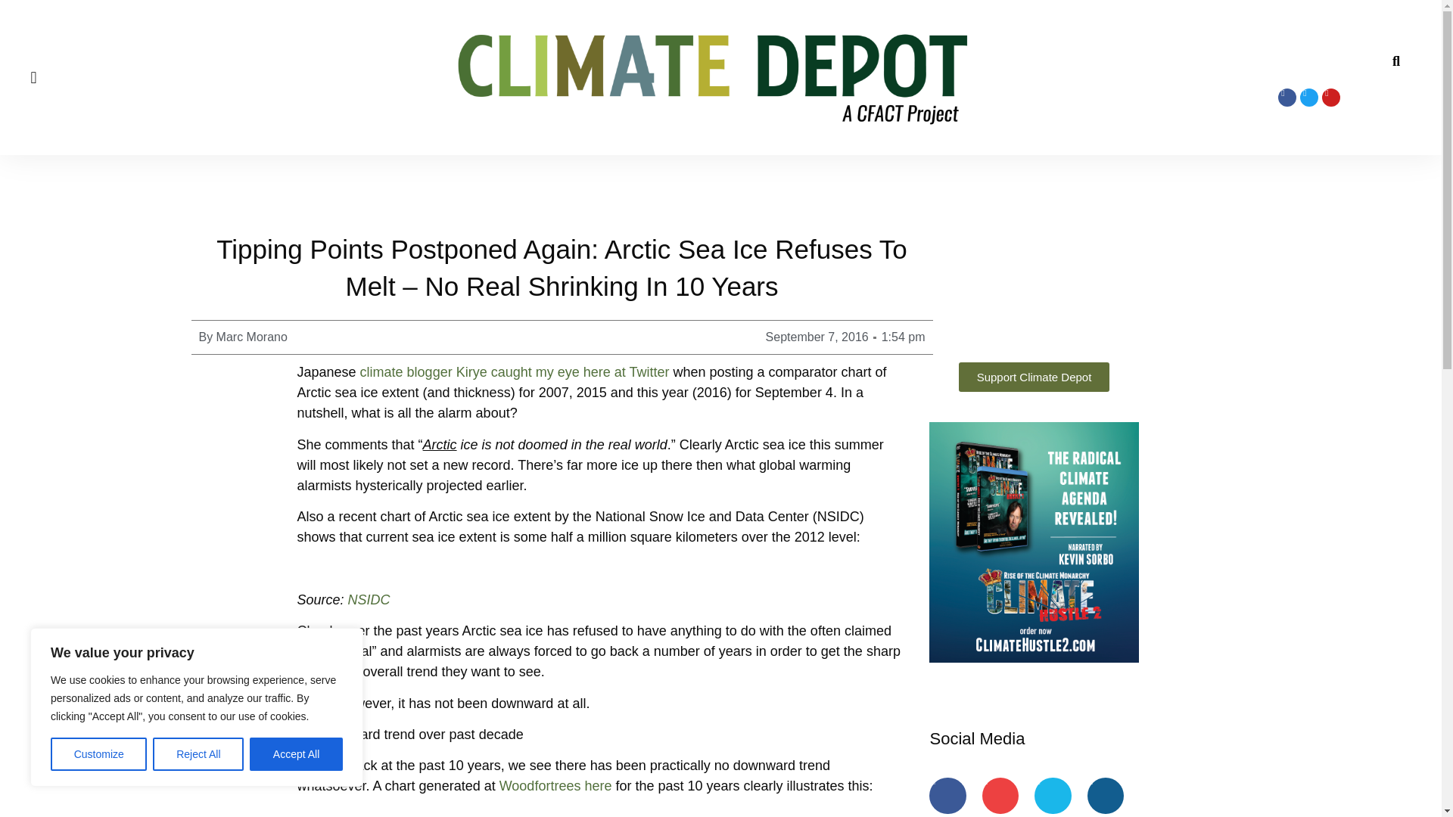  What do you see at coordinates (98, 754) in the screenshot?
I see `Customize` at bounding box center [98, 754].